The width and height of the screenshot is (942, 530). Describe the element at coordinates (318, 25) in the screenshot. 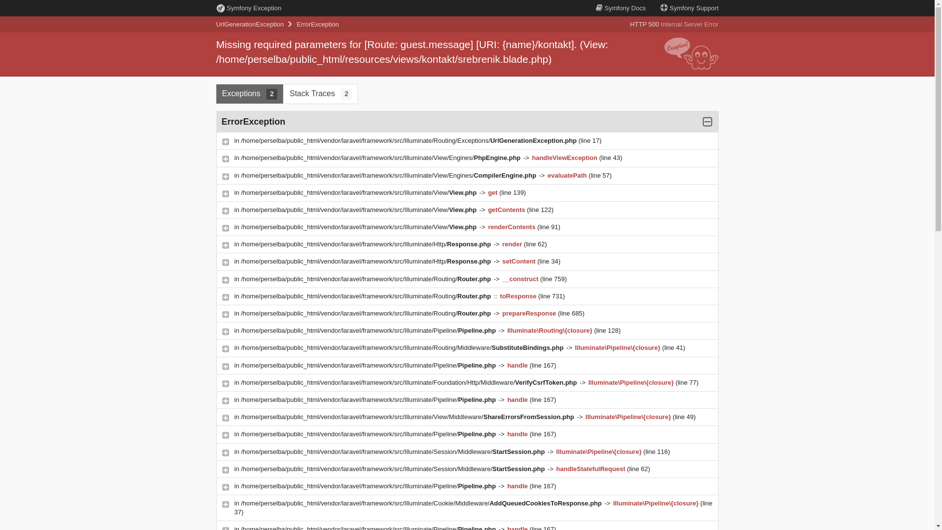

I see `ErrorException` at that location.